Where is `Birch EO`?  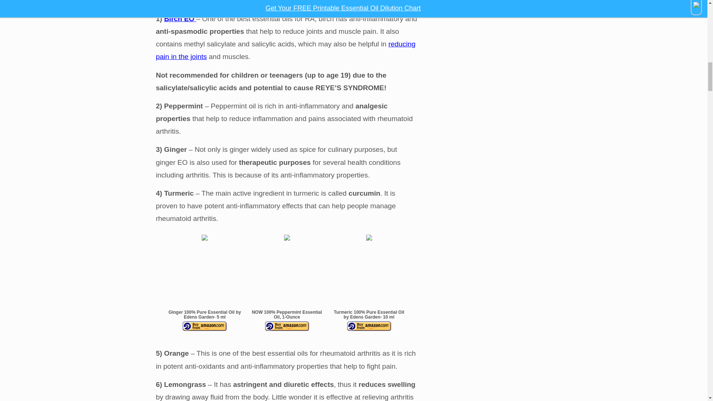 Birch EO is located at coordinates (180, 19).